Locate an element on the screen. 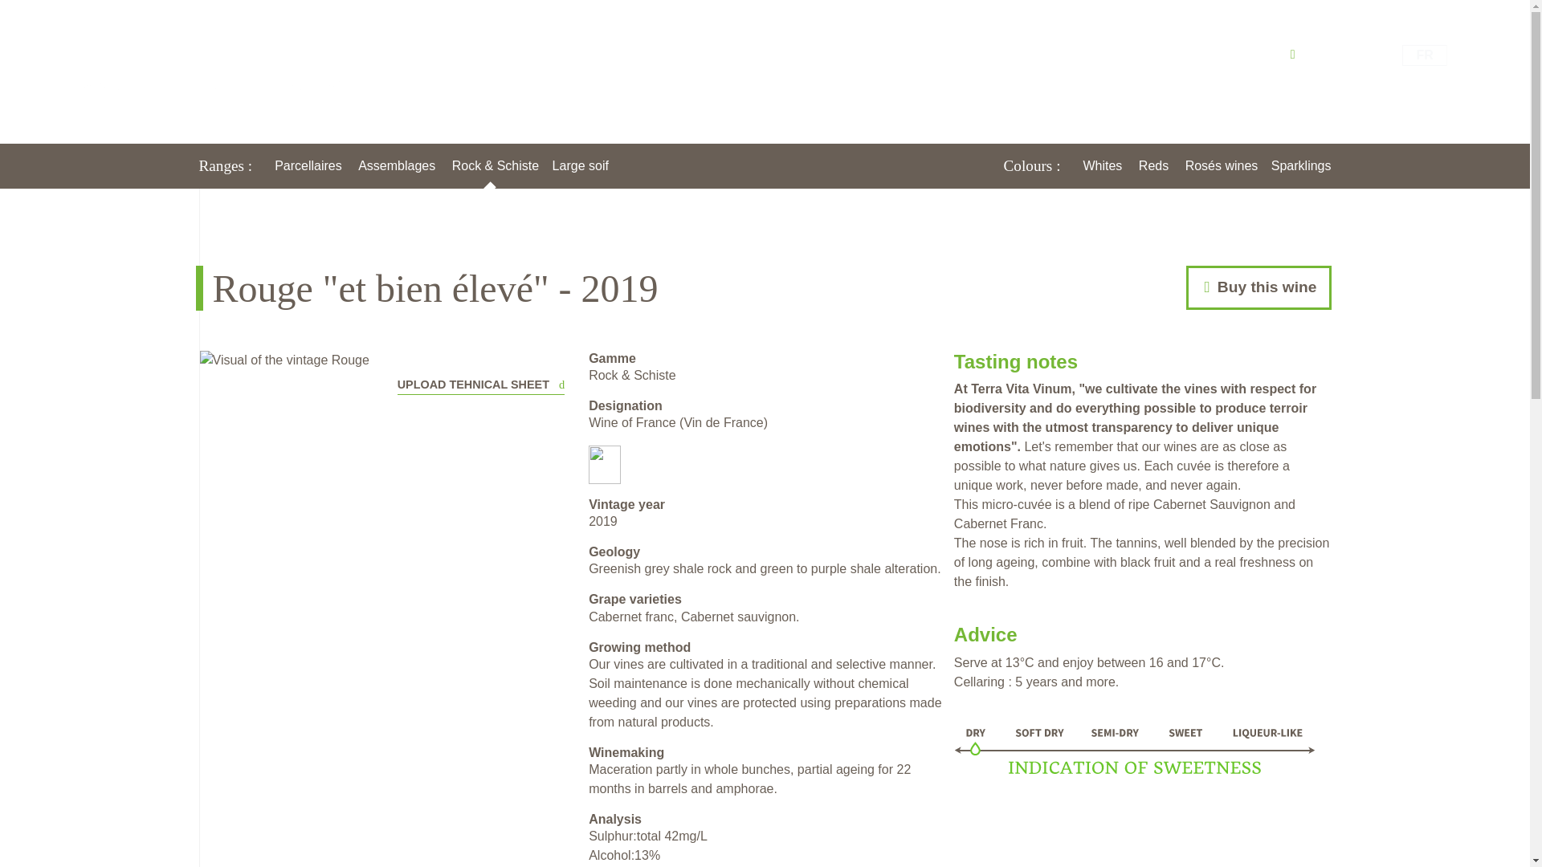  NEWS is located at coordinates (1051, 54).